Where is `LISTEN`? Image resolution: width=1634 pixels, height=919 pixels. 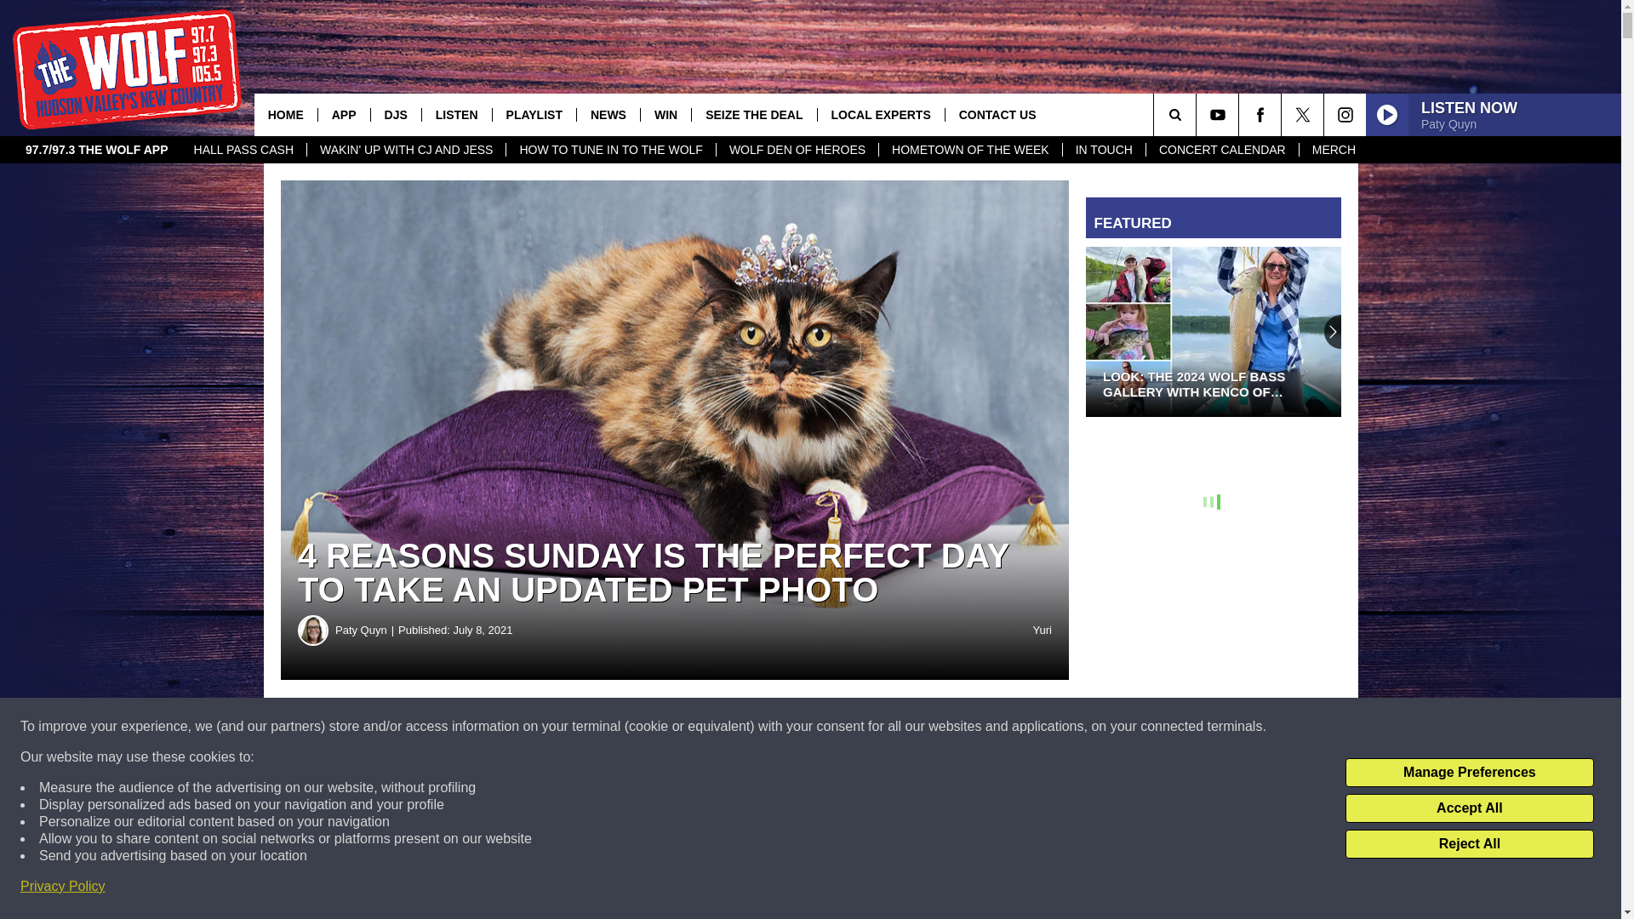
LISTEN is located at coordinates (456, 114).